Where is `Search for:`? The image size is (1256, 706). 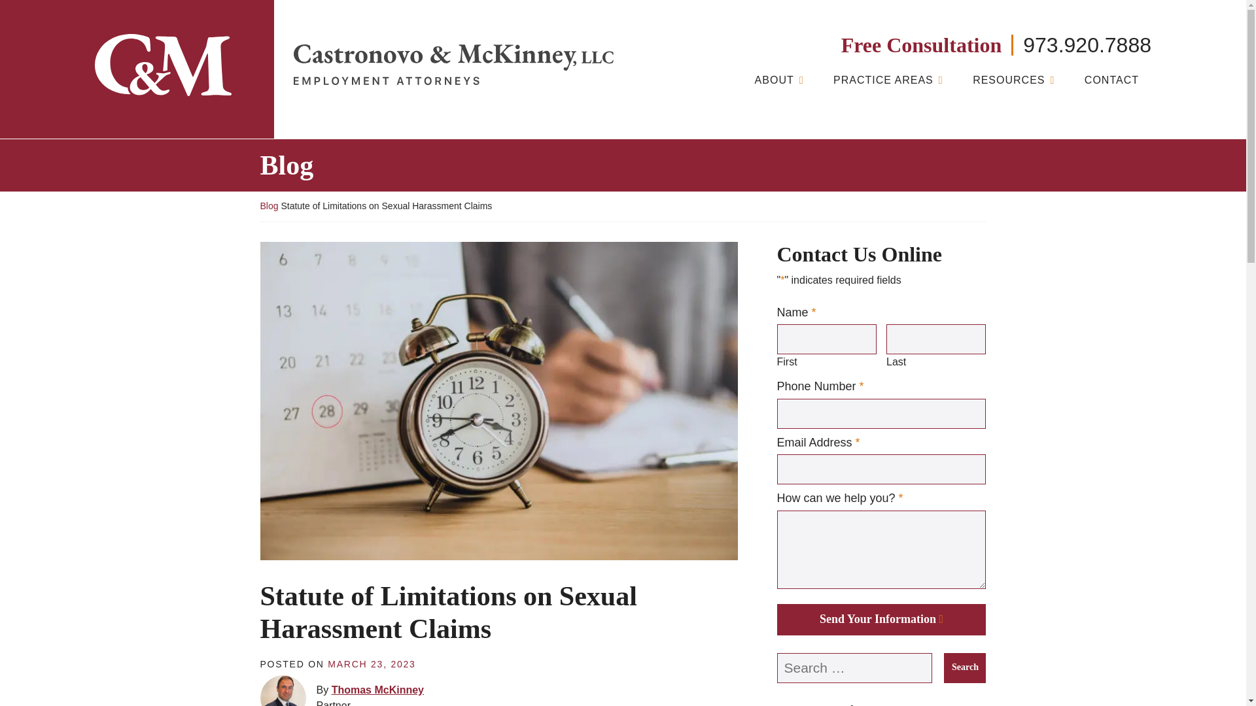 Search for: is located at coordinates (855, 668).